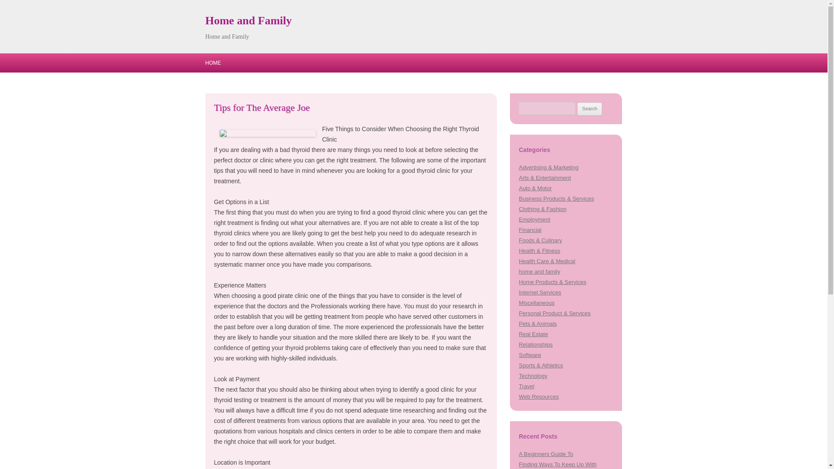  Describe the element at coordinates (530, 355) in the screenshot. I see `Software` at that location.